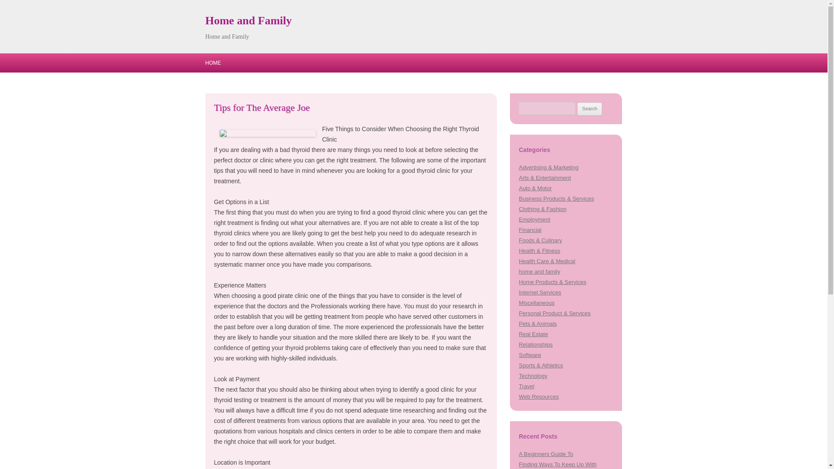  Describe the element at coordinates (530, 355) in the screenshot. I see `Software` at that location.